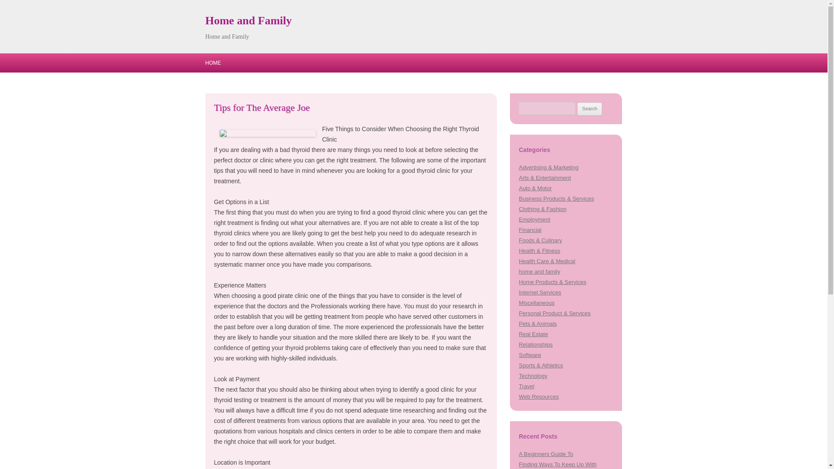  Describe the element at coordinates (530, 355) in the screenshot. I see `Software` at that location.